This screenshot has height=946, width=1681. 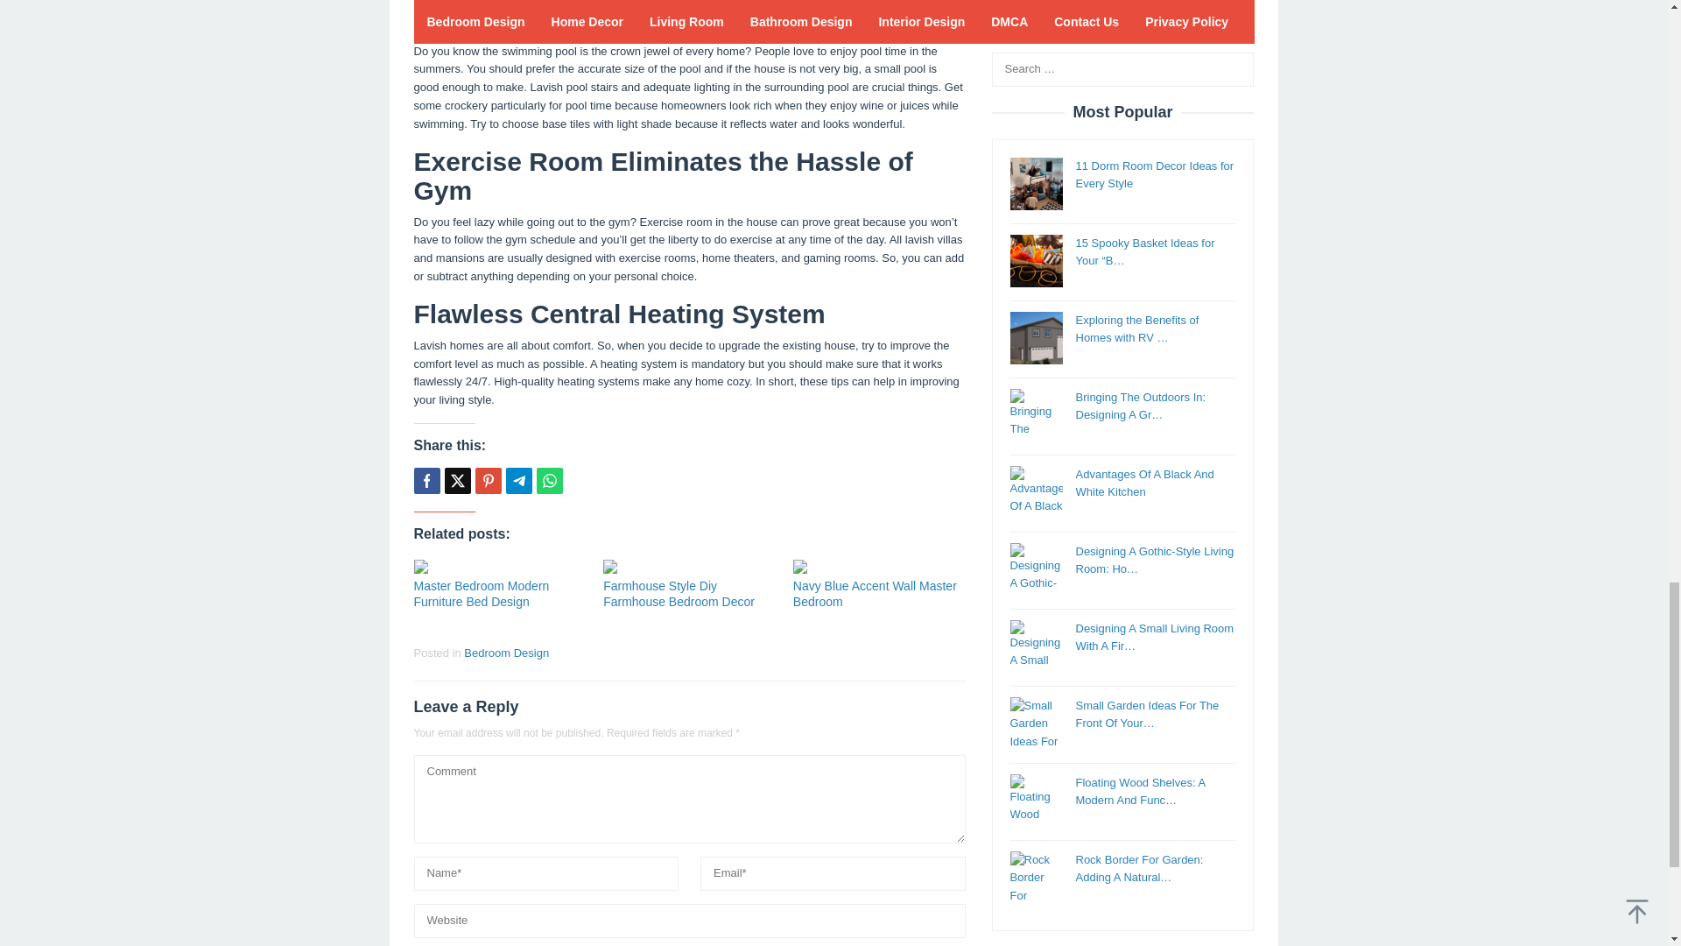 I want to click on Tweet this, so click(x=457, y=480).